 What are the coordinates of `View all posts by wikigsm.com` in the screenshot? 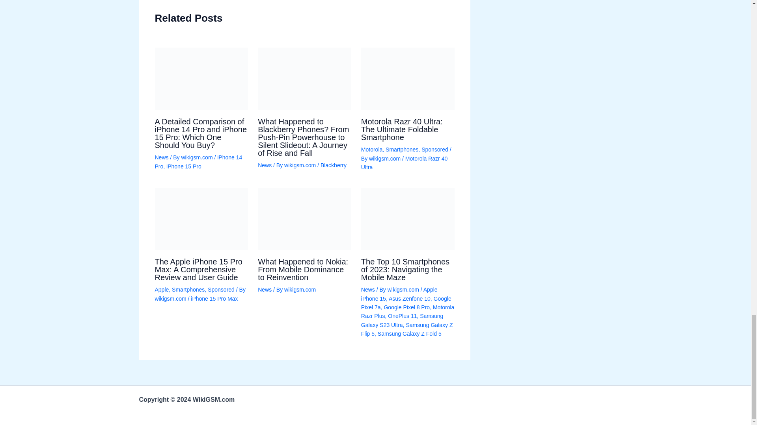 It's located at (197, 157).